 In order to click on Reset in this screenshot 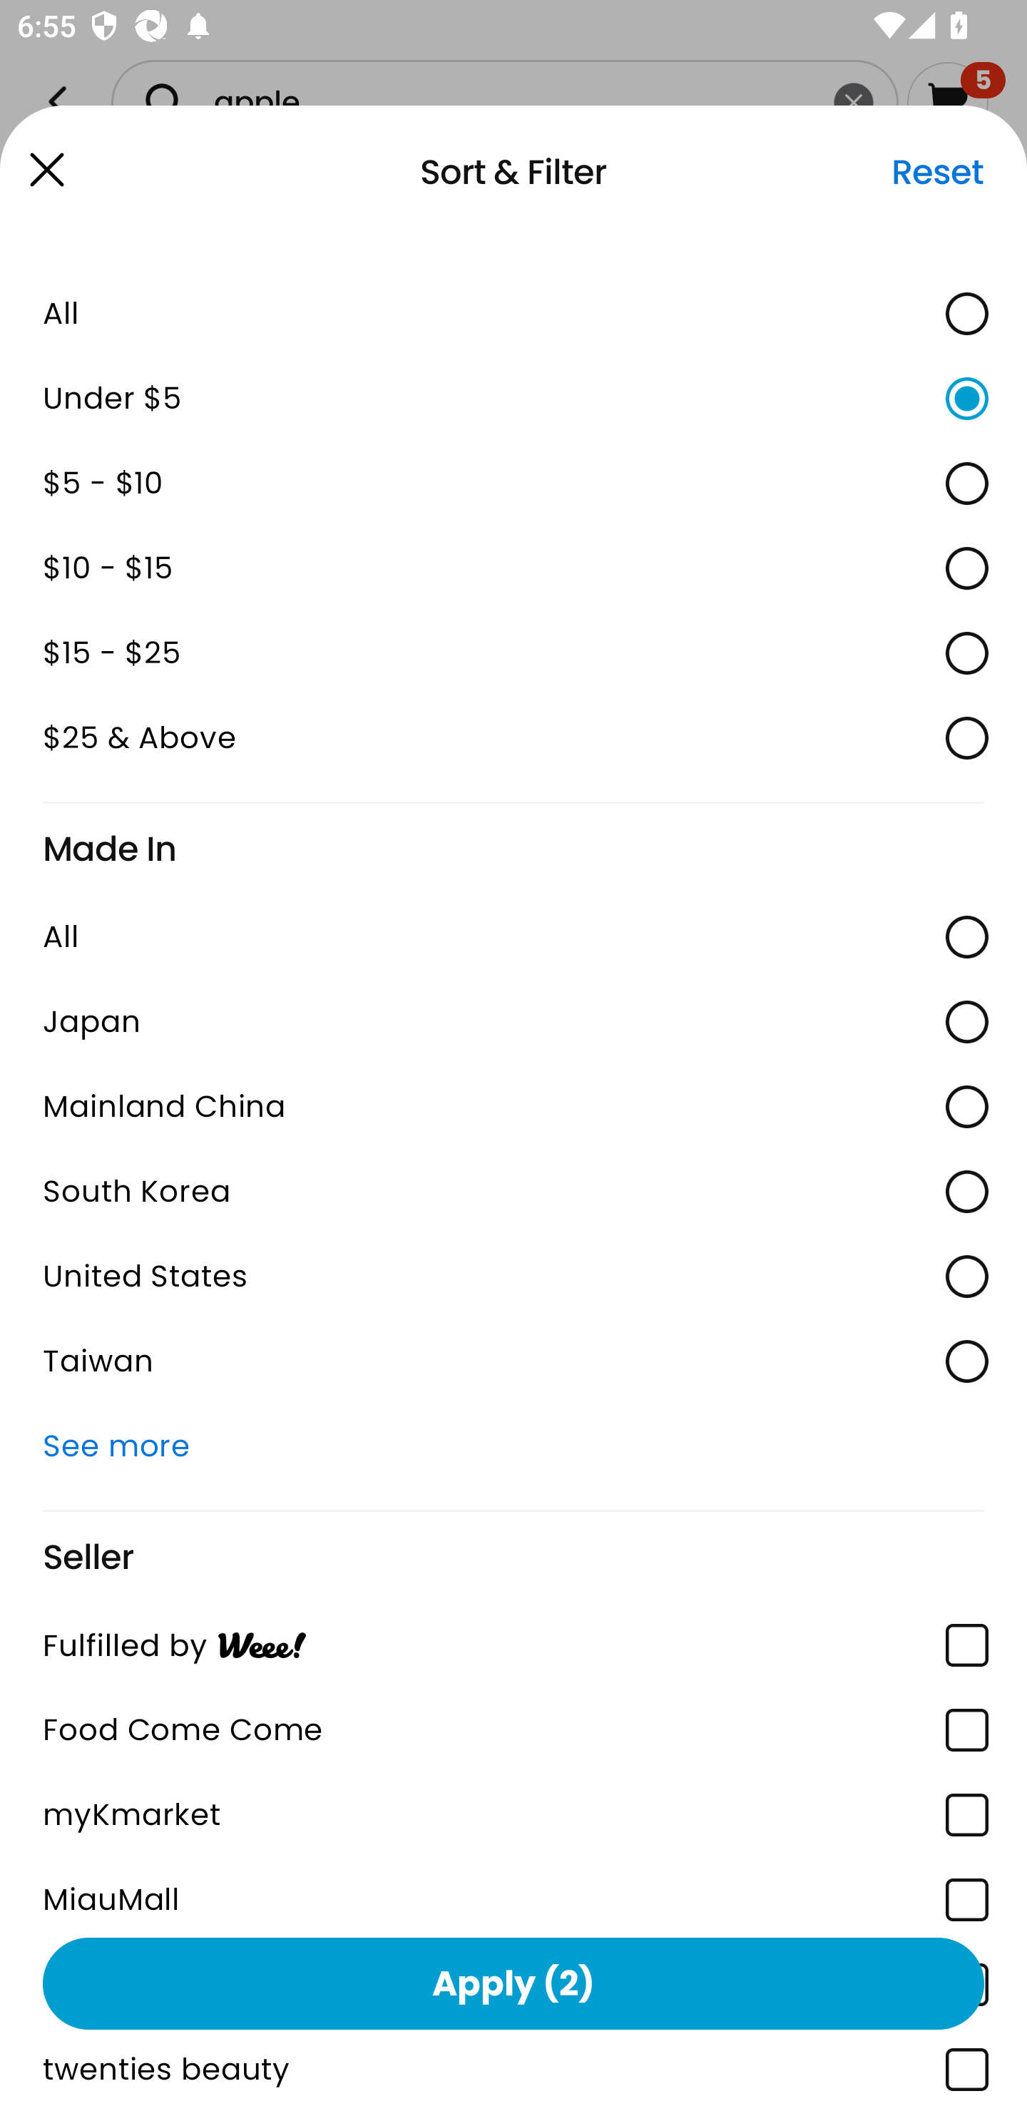, I will do `click(937, 172)`.